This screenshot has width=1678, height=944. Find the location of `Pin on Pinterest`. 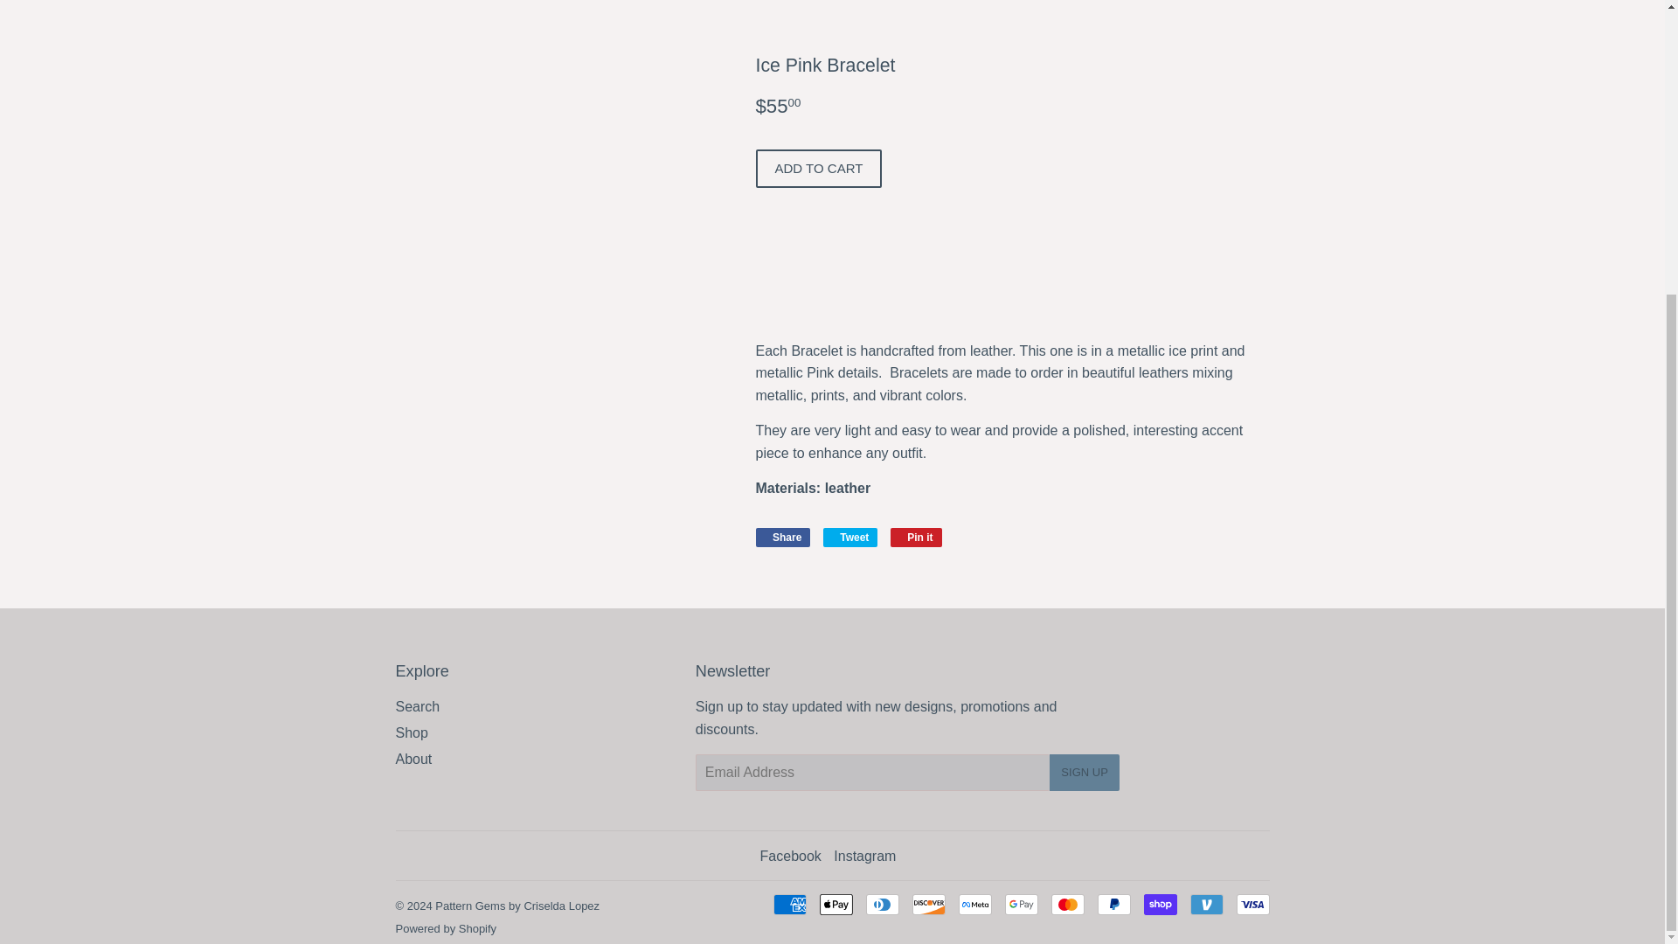

Pin on Pinterest is located at coordinates (916, 537).